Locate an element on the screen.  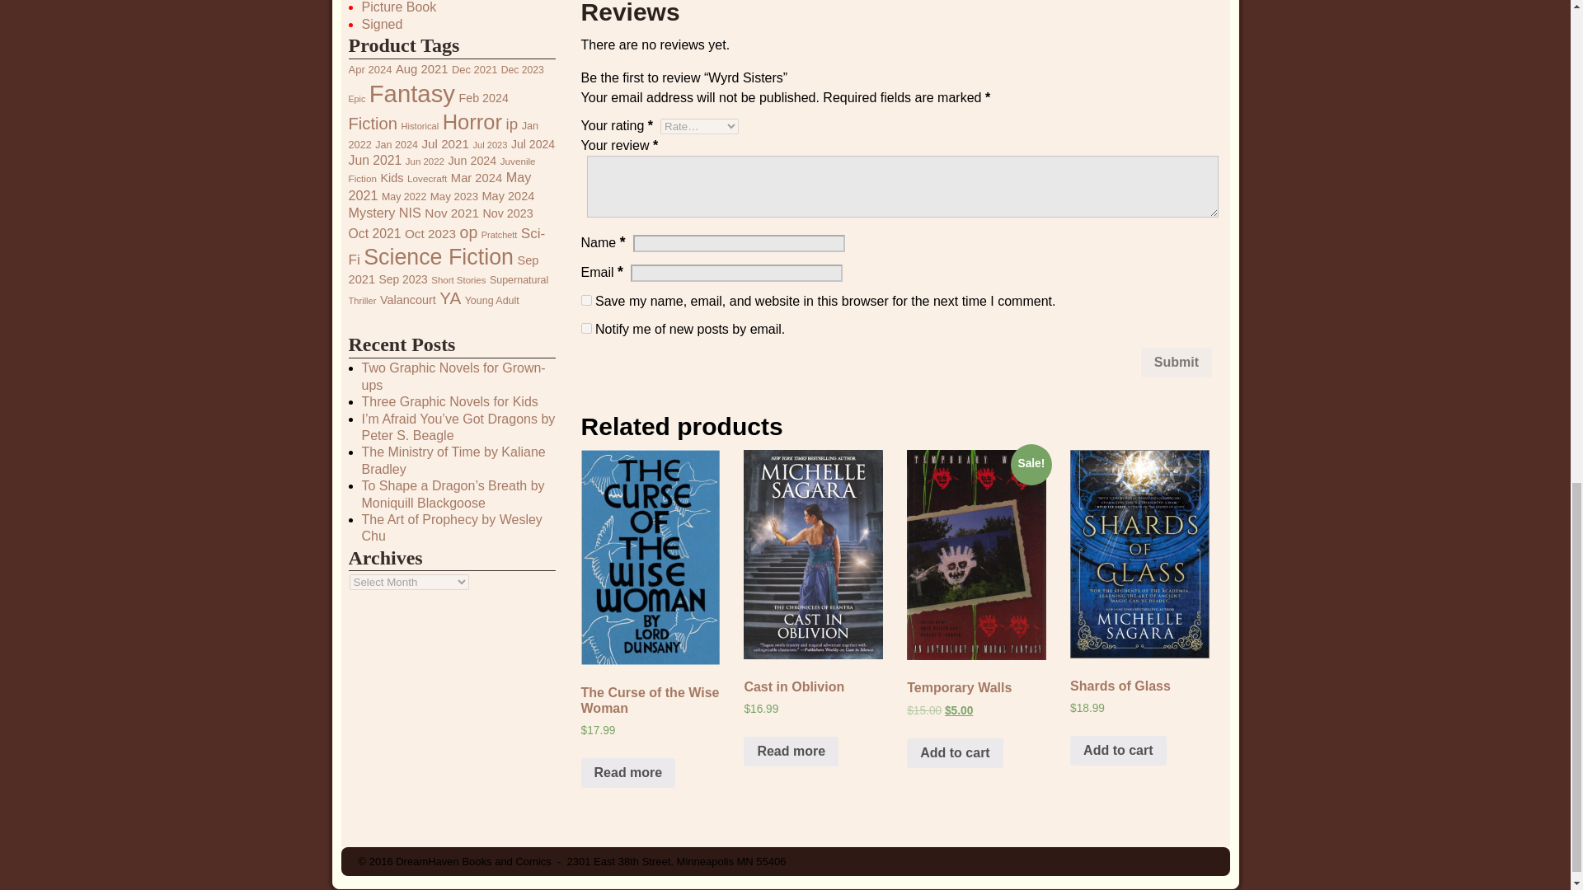
yes is located at coordinates (586, 300).